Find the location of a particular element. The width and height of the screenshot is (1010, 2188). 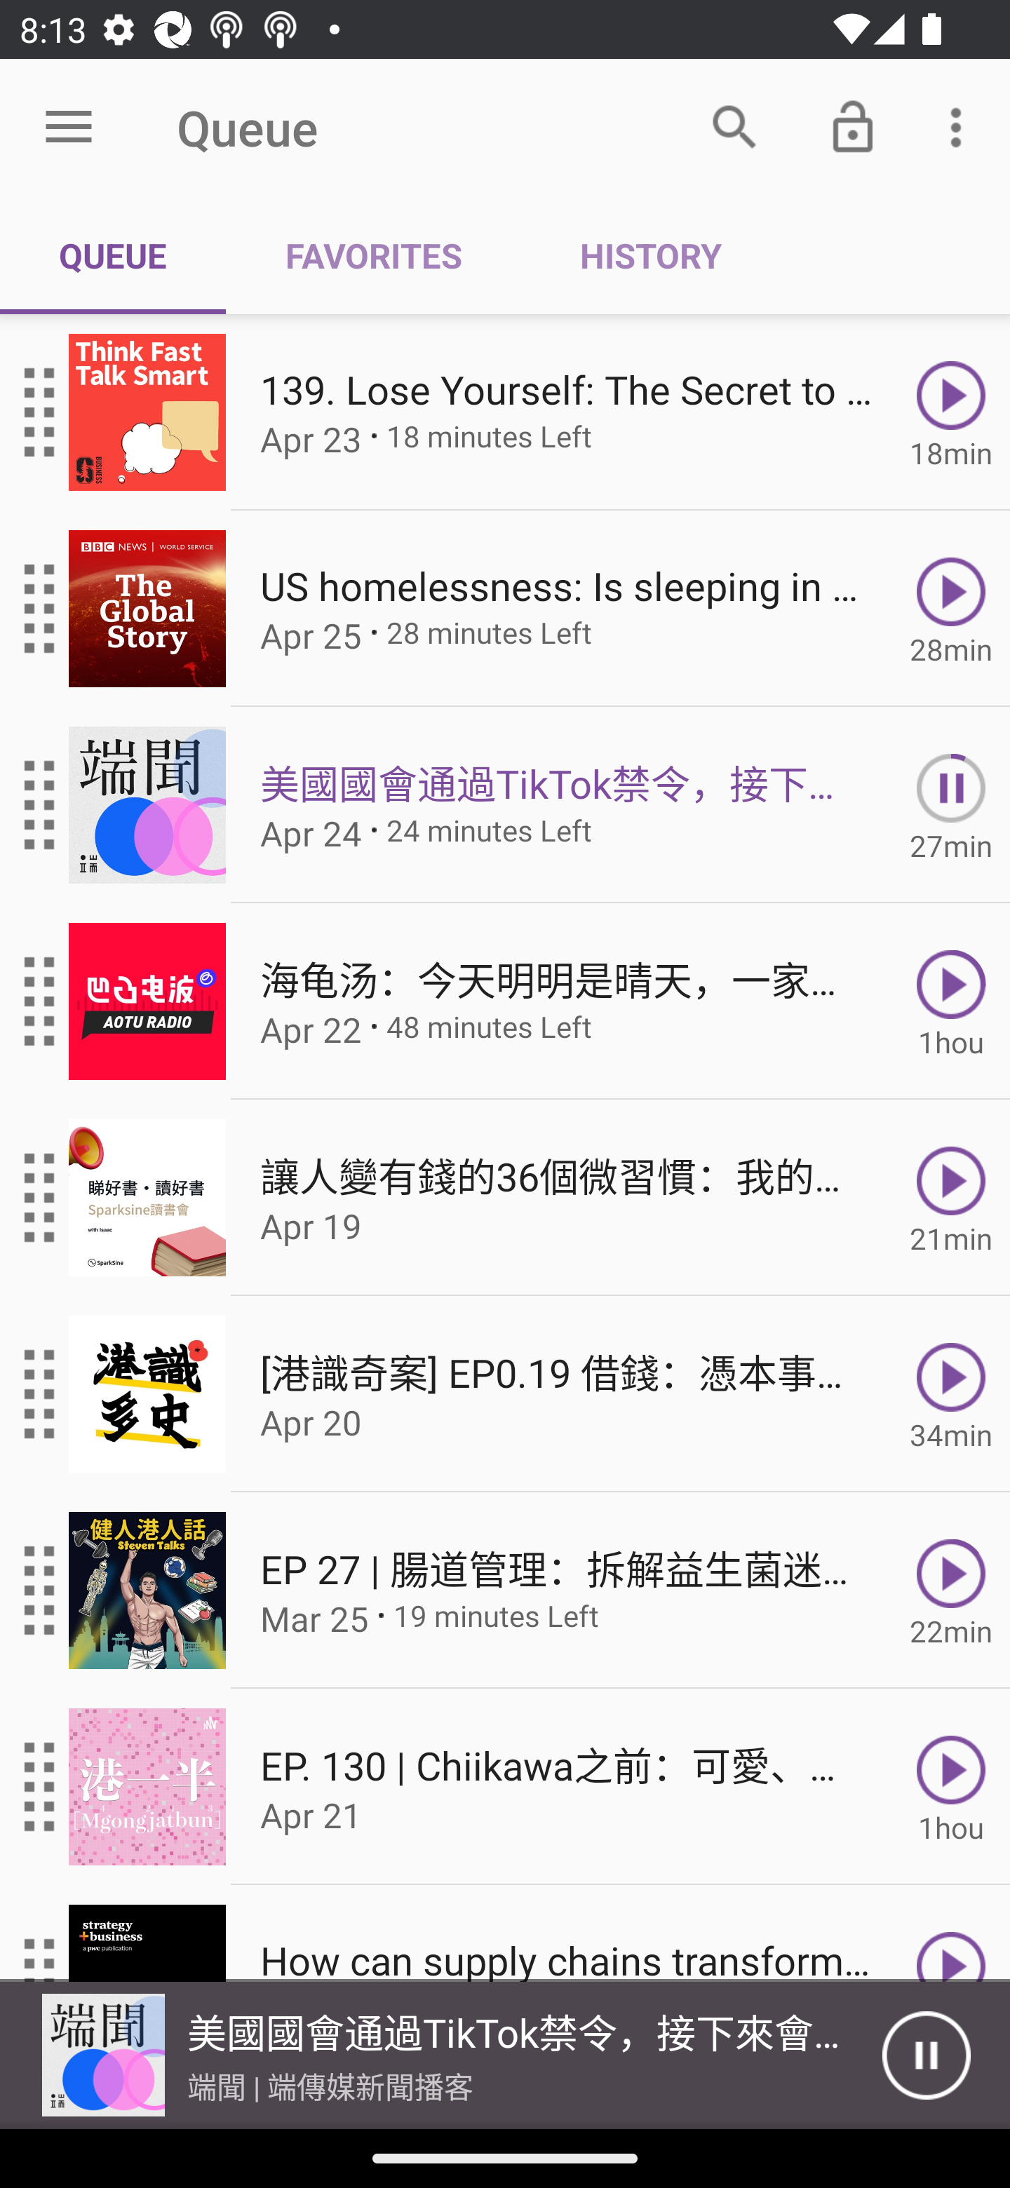

Play is located at coordinates (951, 1934).